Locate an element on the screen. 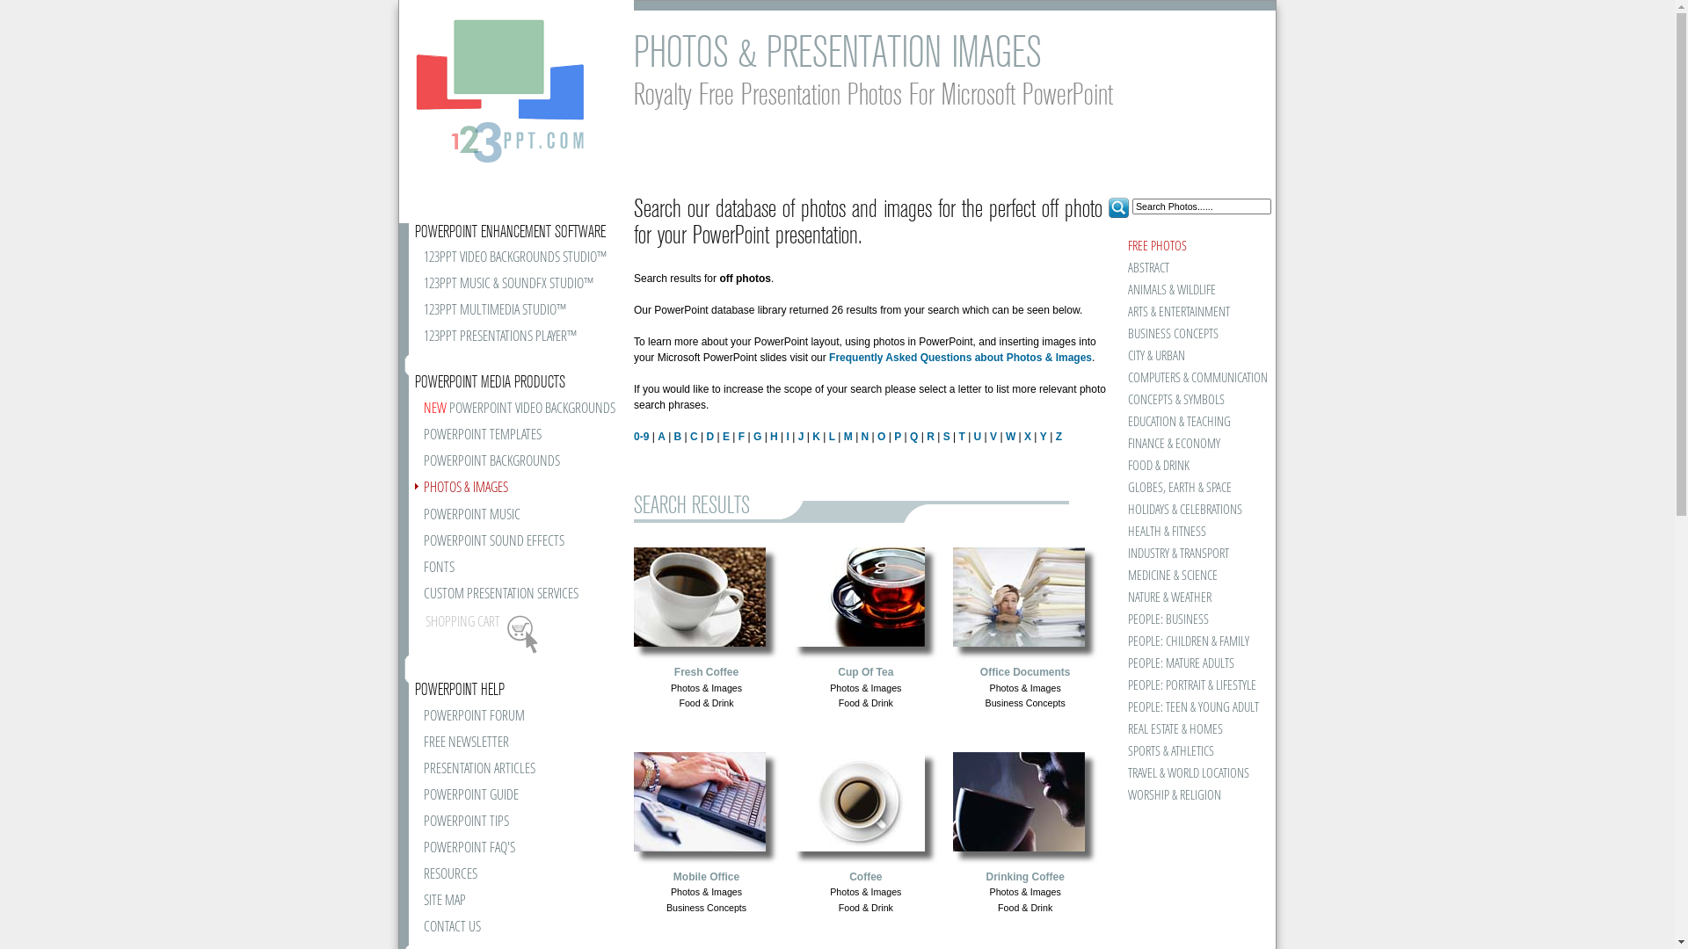  HEALTH & FITNESS is located at coordinates (1192, 533).